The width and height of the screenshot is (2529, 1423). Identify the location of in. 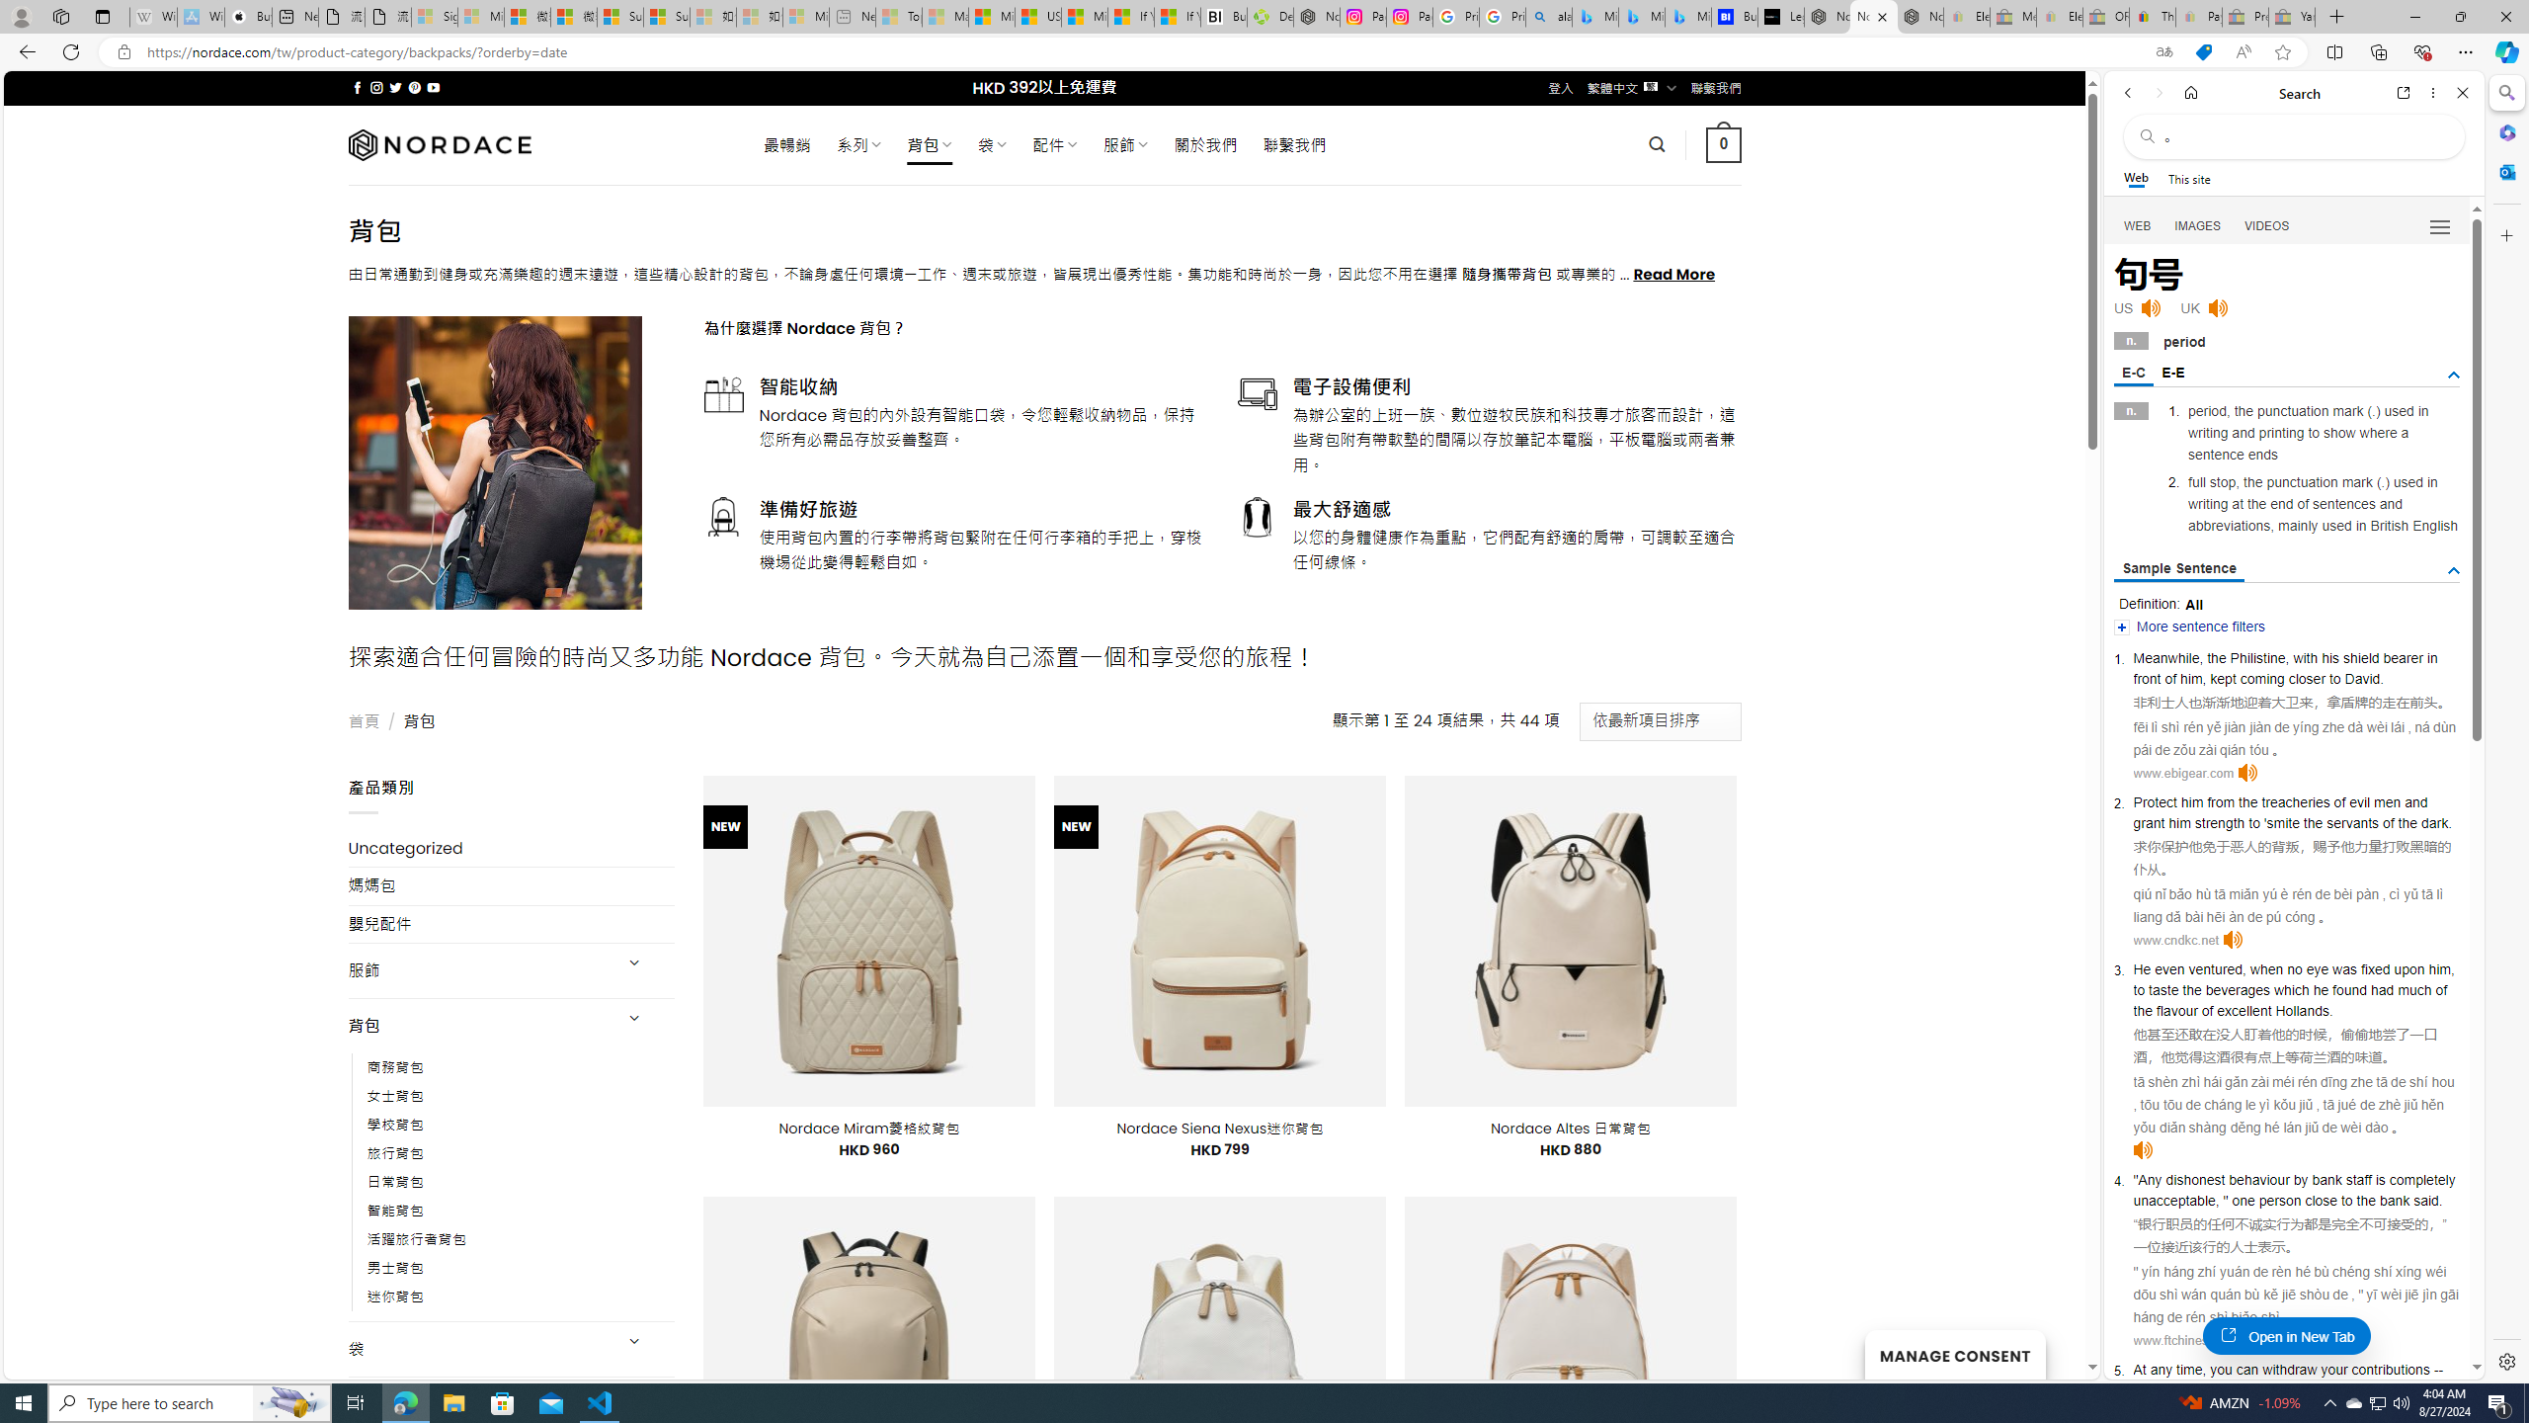
(2431, 658).